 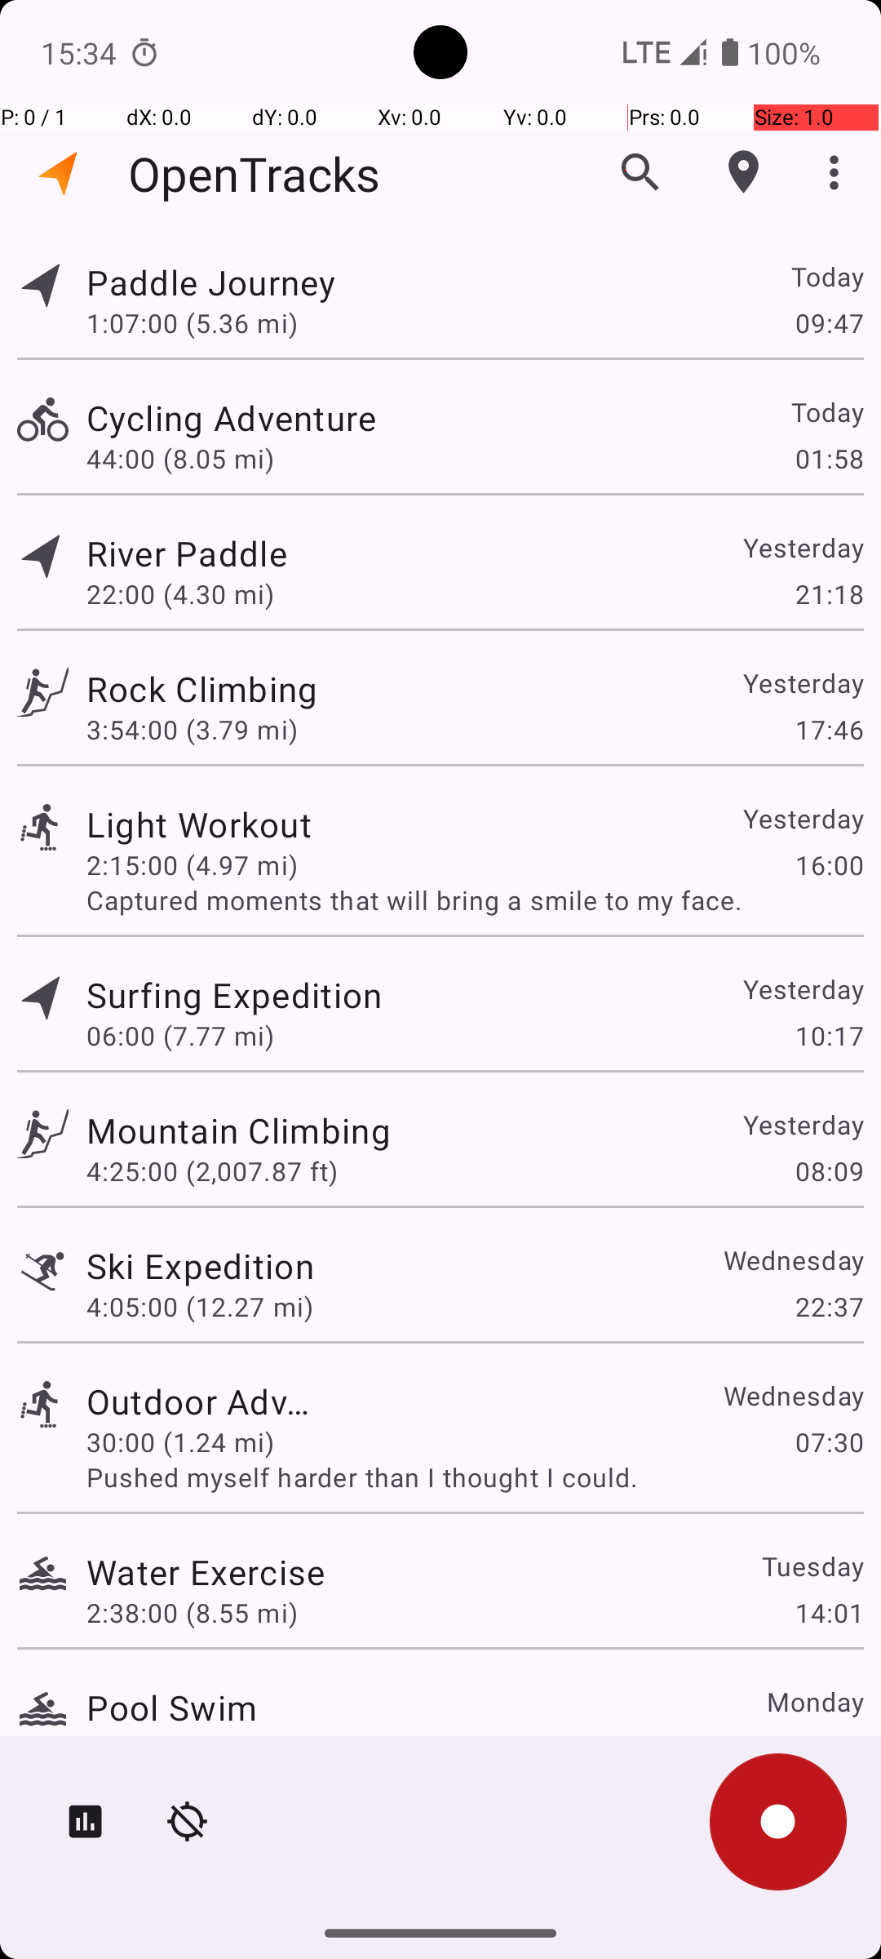 I want to click on River Paddle, so click(x=187, y=553).